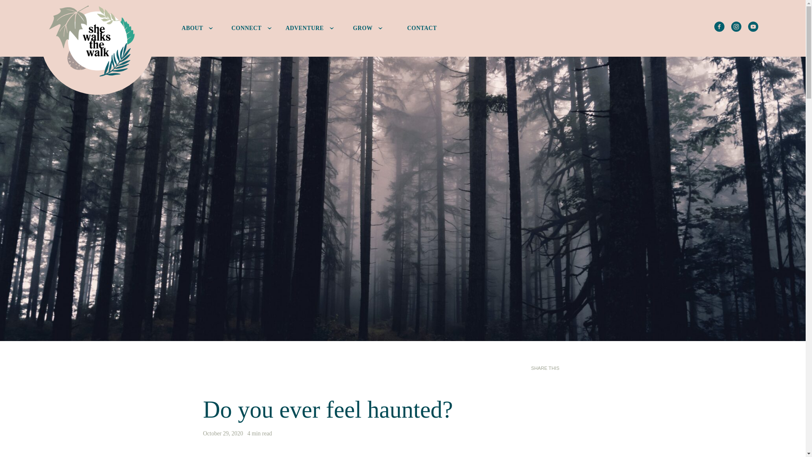  What do you see at coordinates (368, 28) in the screenshot?
I see `GROW` at bounding box center [368, 28].